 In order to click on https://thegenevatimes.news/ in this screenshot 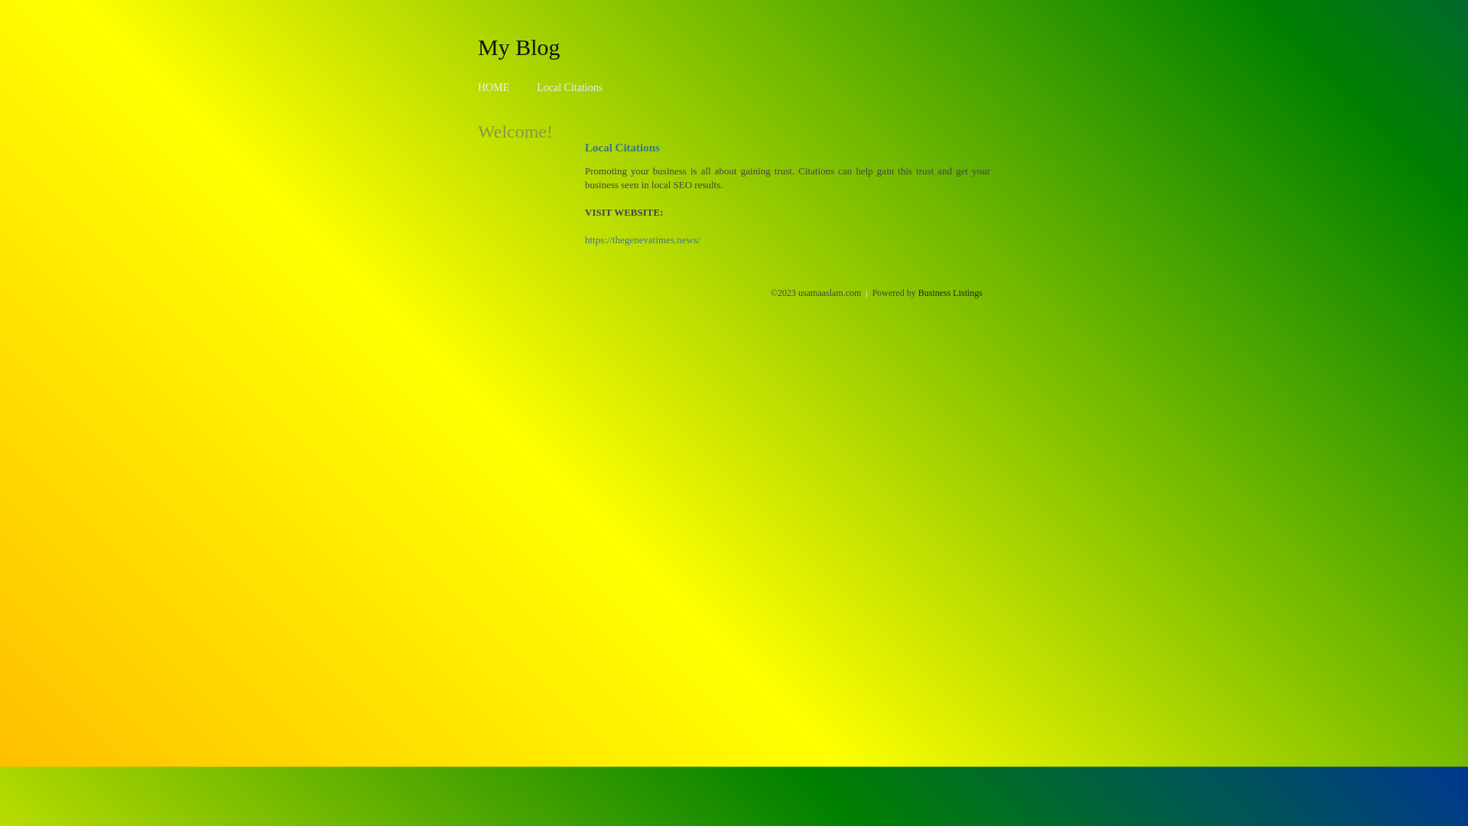, I will do `click(642, 240)`.